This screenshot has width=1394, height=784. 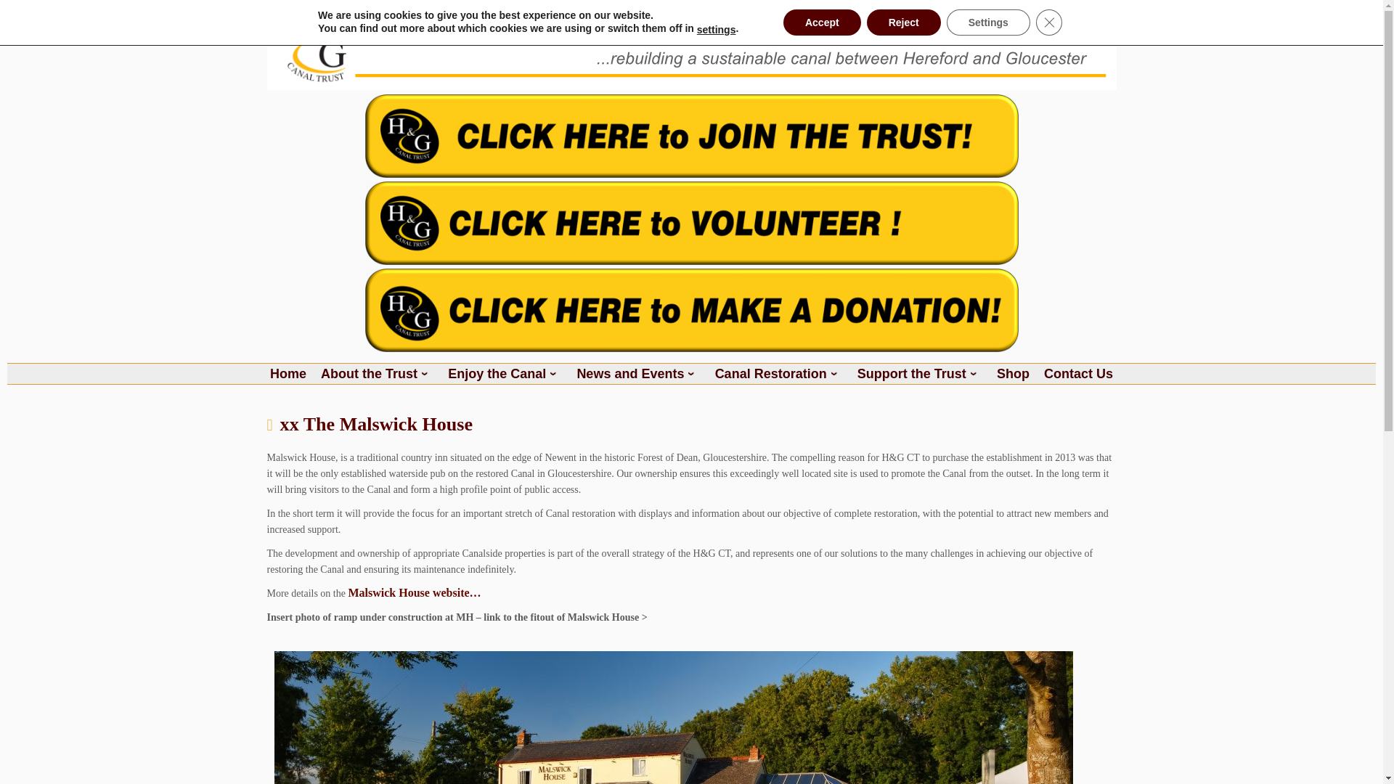 What do you see at coordinates (505, 374) in the screenshot?
I see `Enjoy the Canal` at bounding box center [505, 374].